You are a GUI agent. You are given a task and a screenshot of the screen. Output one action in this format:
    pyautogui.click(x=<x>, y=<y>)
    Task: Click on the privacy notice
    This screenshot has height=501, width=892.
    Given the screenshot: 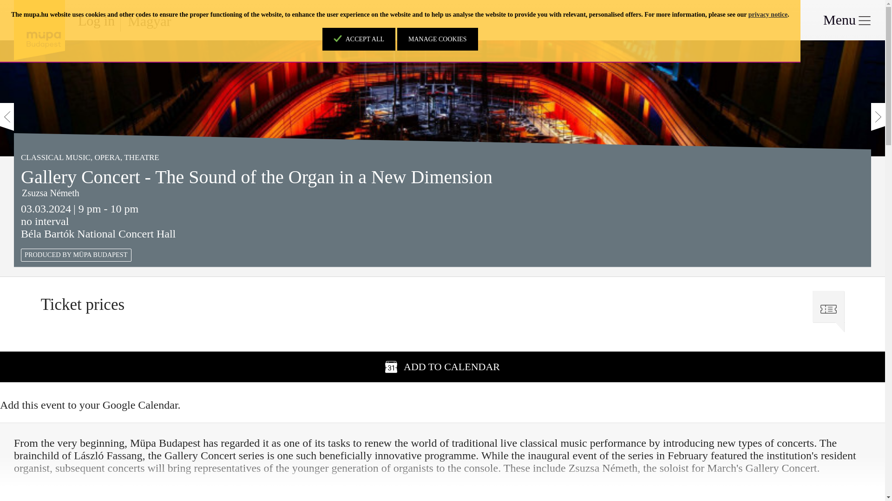 What is the action you would take?
    pyautogui.click(x=767, y=14)
    